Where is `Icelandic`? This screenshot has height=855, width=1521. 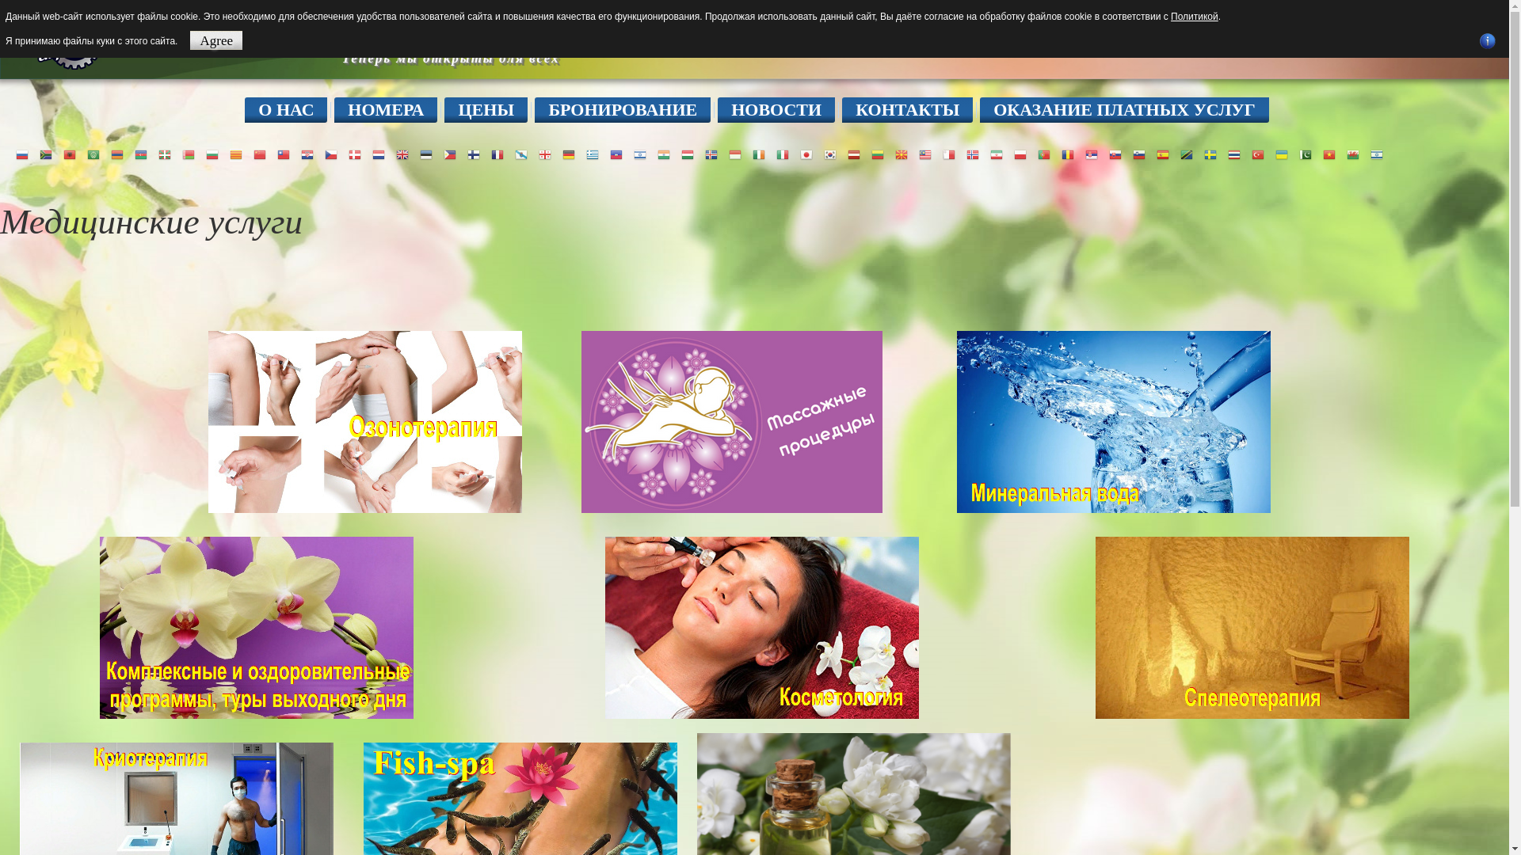 Icelandic is located at coordinates (711, 154).